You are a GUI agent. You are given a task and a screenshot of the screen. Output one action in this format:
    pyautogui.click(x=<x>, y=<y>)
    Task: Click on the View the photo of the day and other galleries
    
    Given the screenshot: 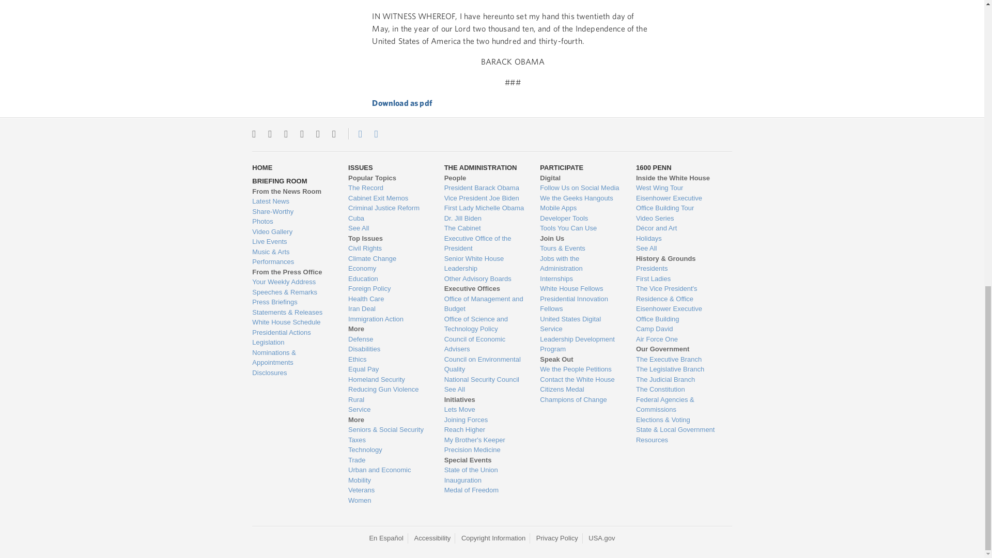 What is the action you would take?
    pyautogui.click(x=292, y=221)
    